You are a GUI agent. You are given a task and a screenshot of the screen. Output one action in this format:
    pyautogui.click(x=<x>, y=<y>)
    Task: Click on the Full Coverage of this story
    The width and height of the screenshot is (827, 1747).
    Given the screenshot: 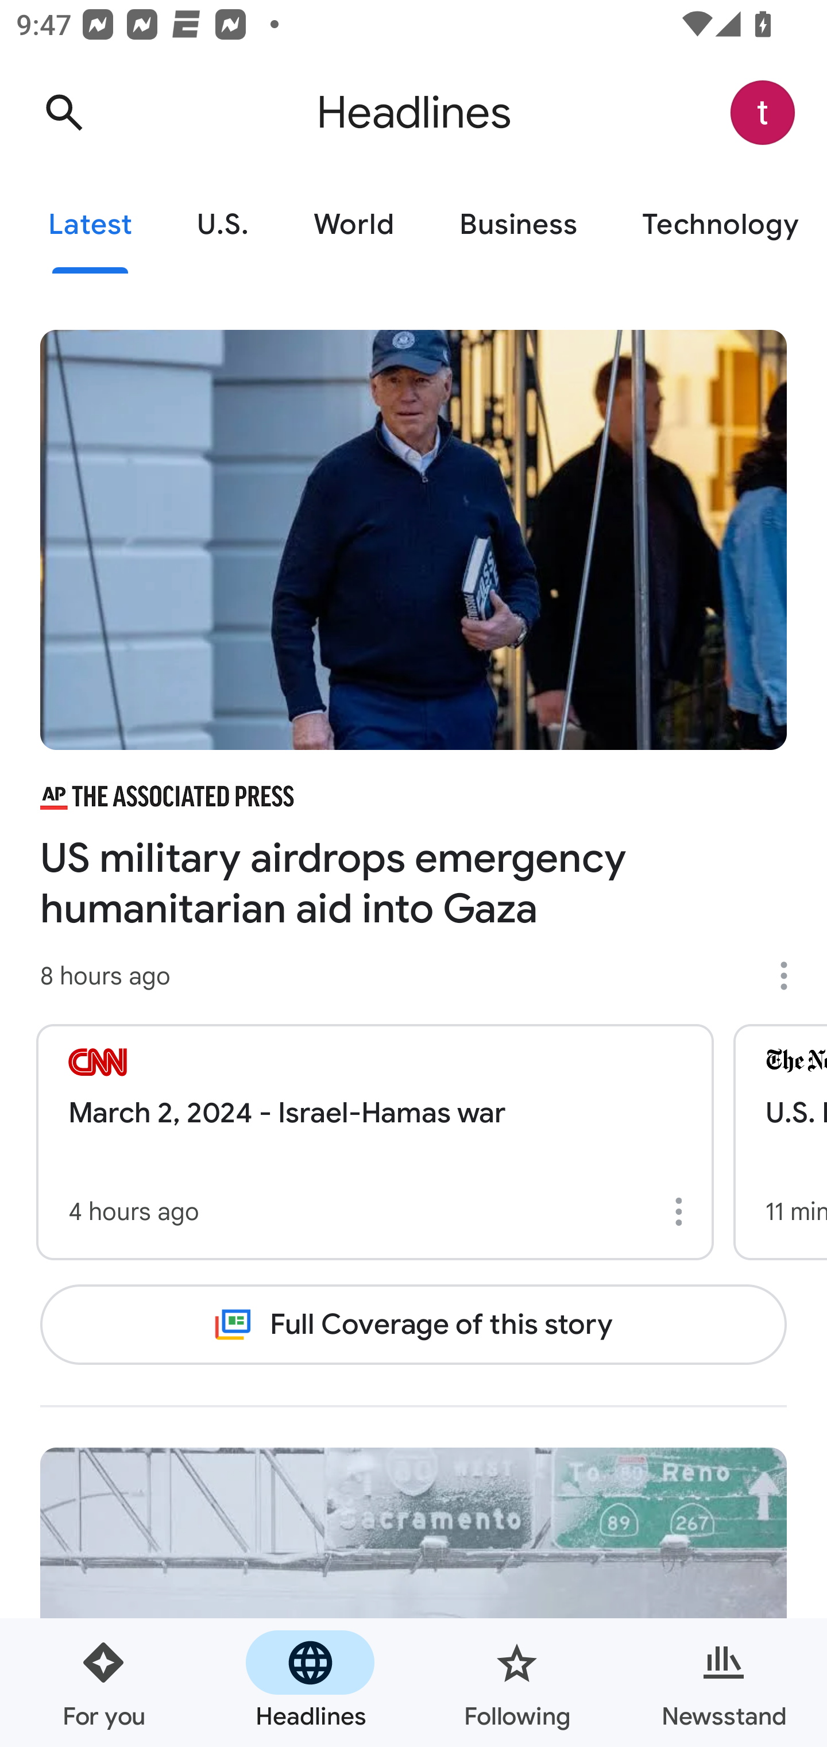 What is the action you would take?
    pyautogui.click(x=413, y=1324)
    